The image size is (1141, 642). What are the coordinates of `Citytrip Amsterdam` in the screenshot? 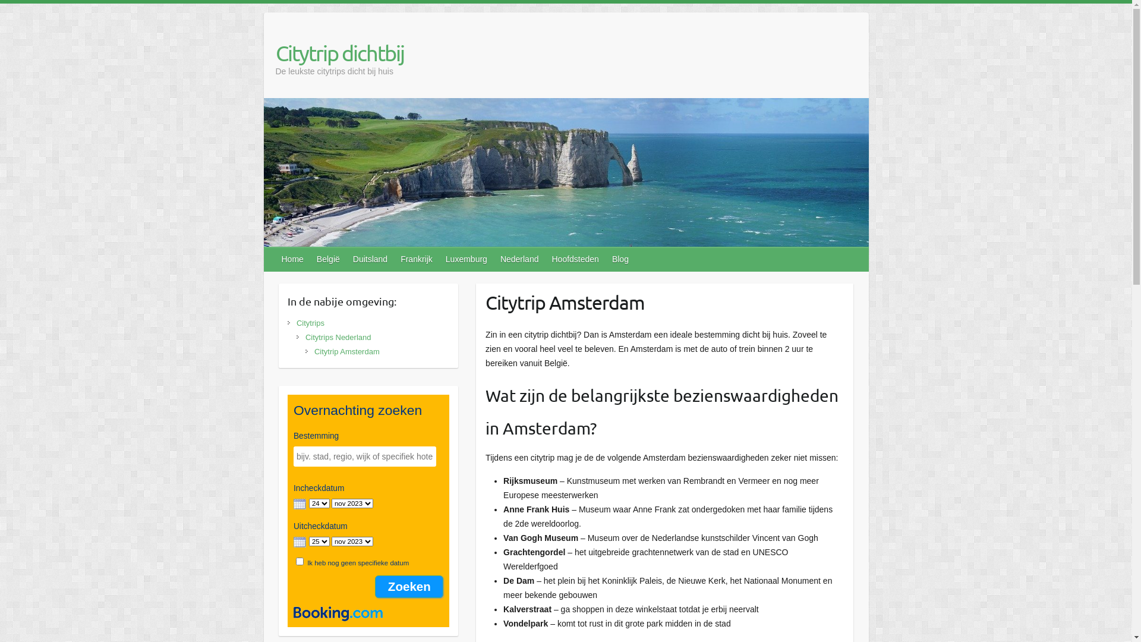 It's located at (347, 352).